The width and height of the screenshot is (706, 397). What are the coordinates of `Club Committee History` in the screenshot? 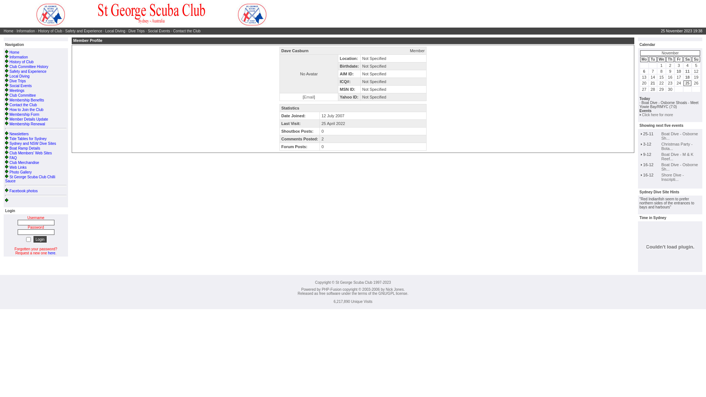 It's located at (29, 67).